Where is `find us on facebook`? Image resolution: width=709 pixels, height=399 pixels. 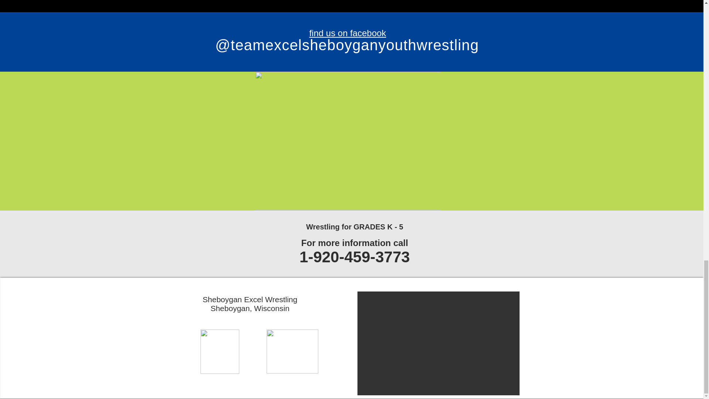
find us on facebook is located at coordinates (347, 33).